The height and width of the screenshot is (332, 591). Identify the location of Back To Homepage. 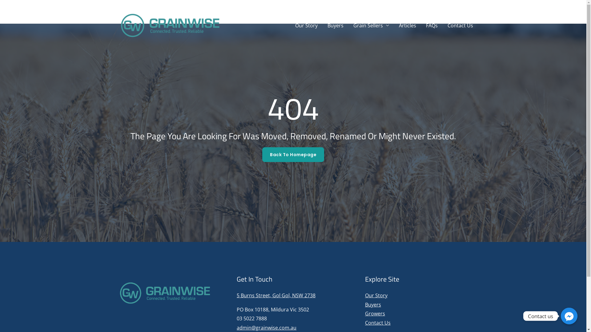
(293, 155).